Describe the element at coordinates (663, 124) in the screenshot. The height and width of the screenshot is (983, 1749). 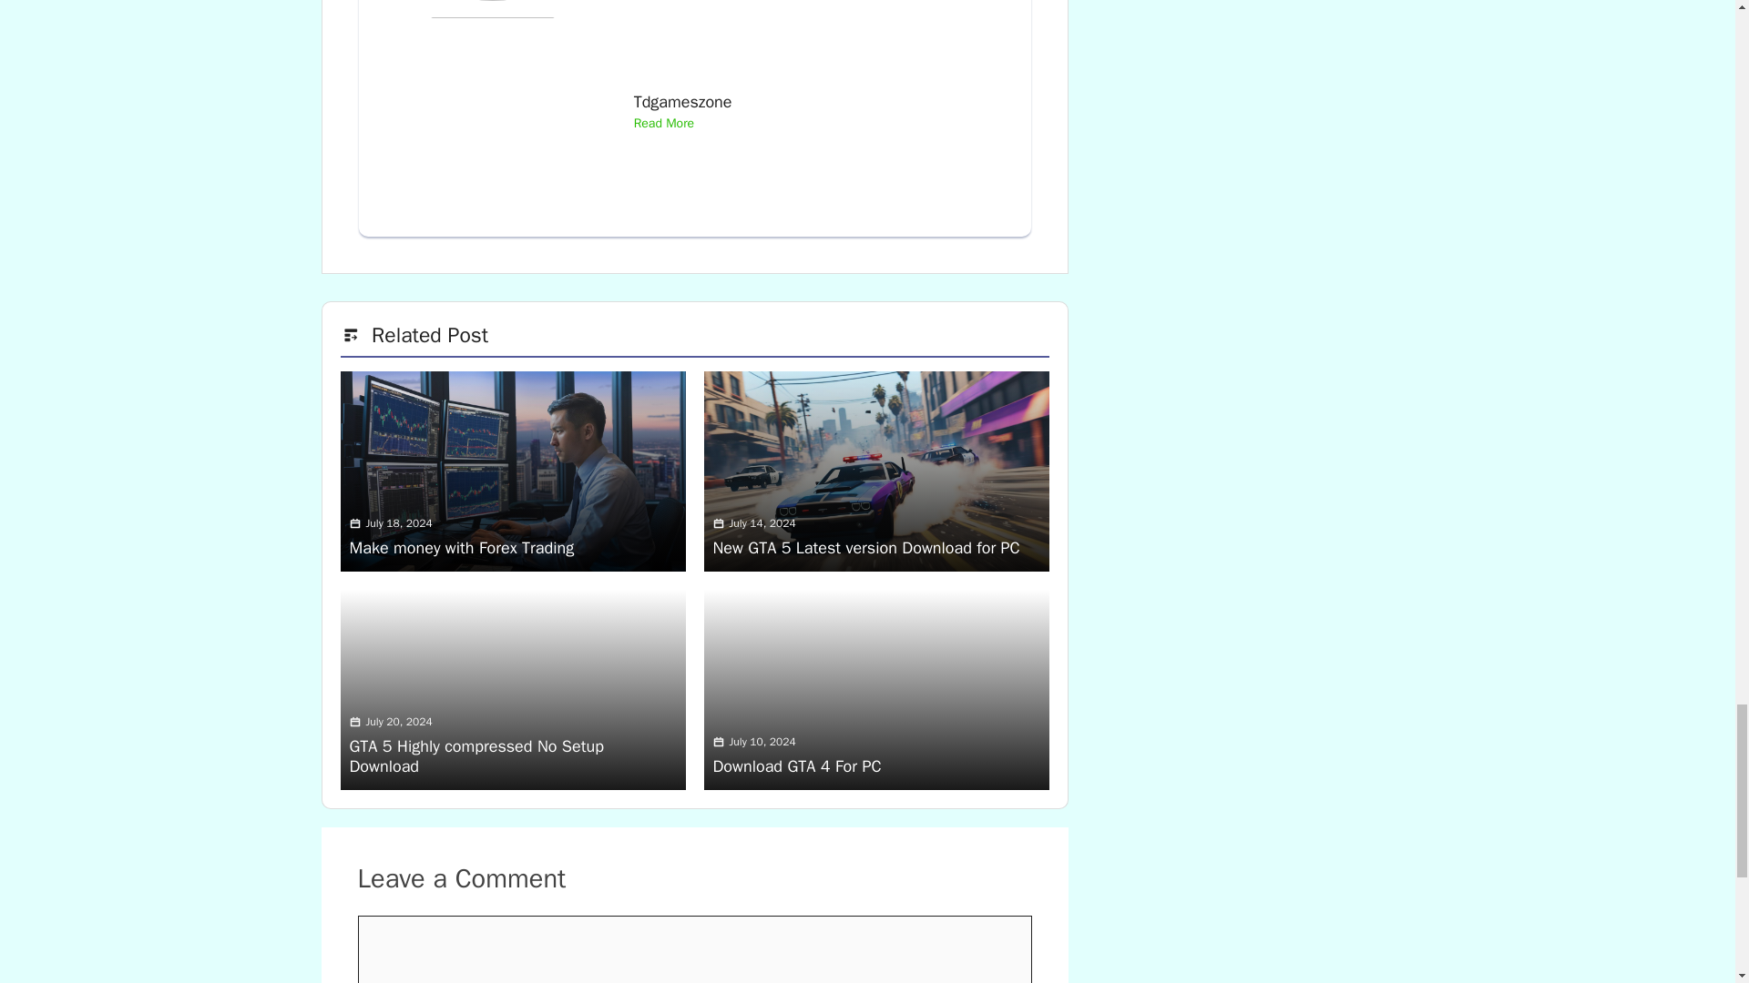
I see `Read More` at that location.